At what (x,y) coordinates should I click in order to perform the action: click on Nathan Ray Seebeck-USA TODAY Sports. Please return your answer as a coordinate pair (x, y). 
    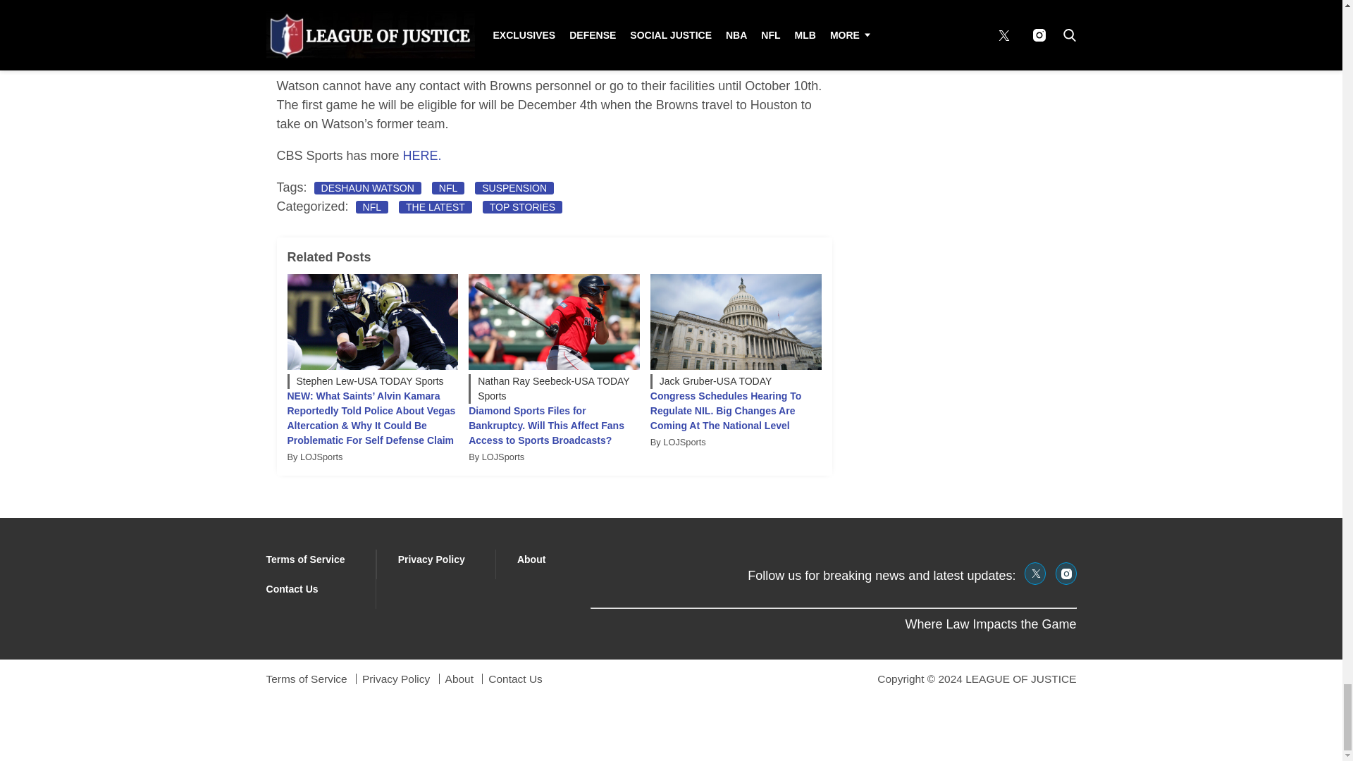
    Looking at the image, I should click on (554, 389).